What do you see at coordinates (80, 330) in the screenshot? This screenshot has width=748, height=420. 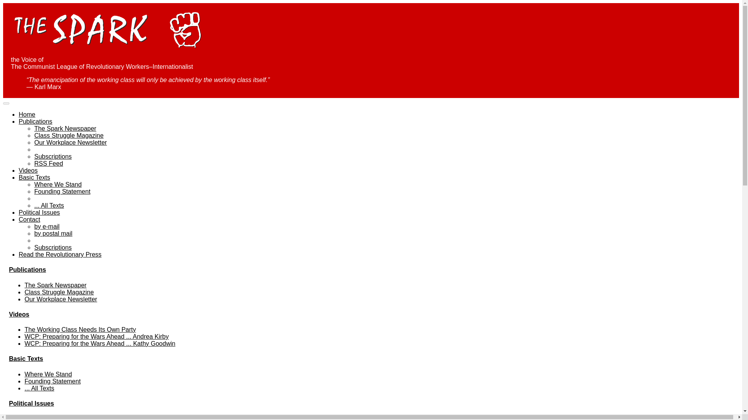 I see `The Working Class Needs Its Own Party` at bounding box center [80, 330].